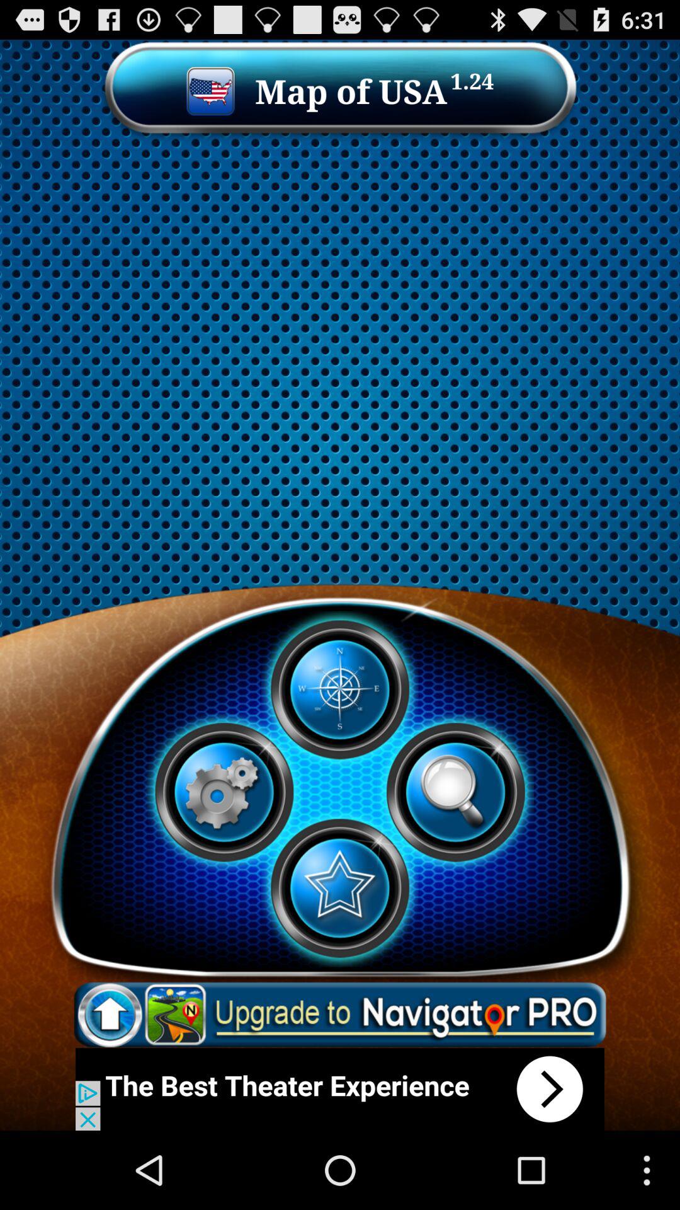 Image resolution: width=680 pixels, height=1210 pixels. I want to click on go to play, so click(339, 689).